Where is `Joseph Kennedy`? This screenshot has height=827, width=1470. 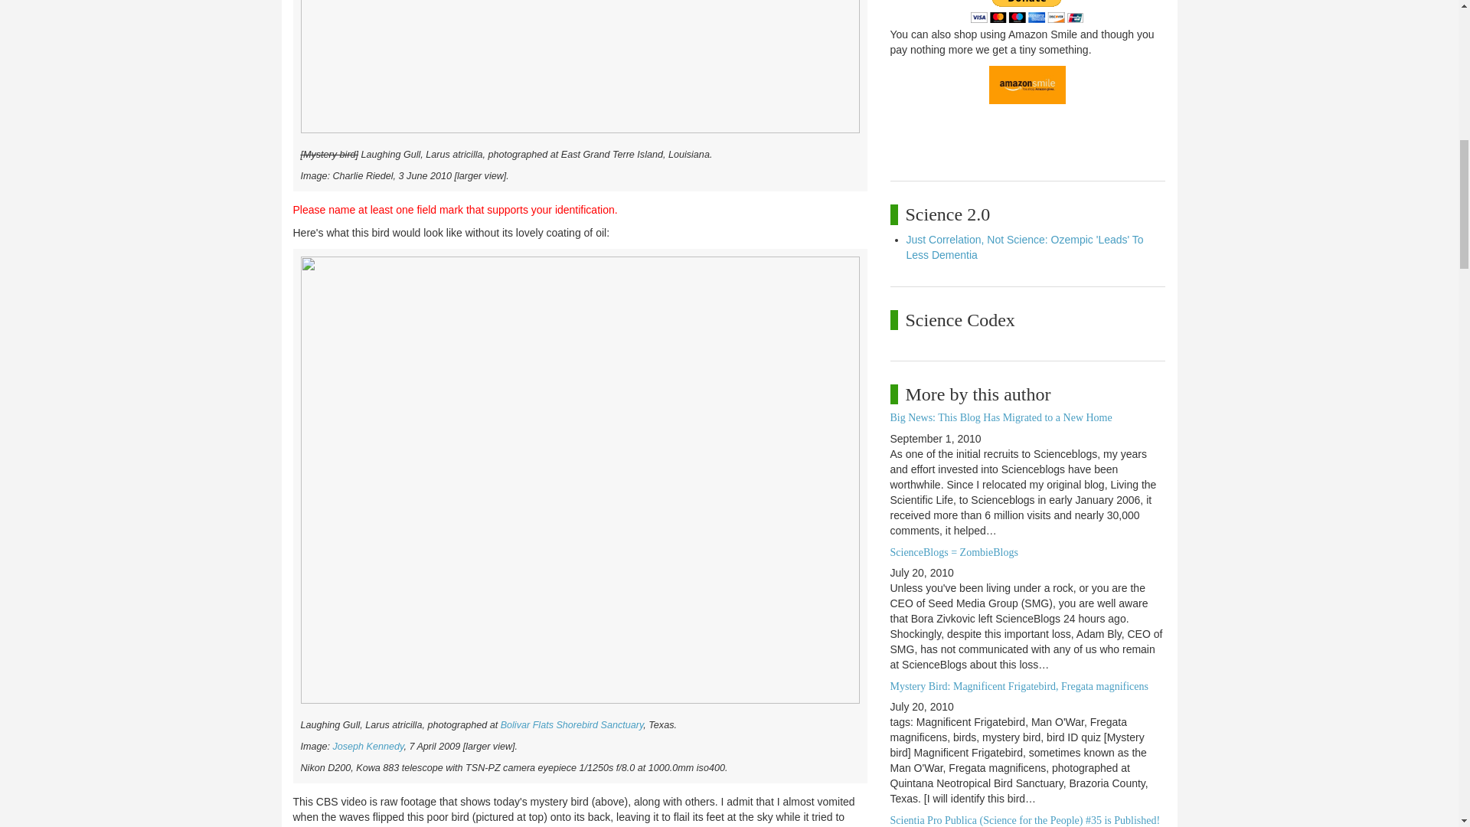
Joseph Kennedy is located at coordinates (367, 746).